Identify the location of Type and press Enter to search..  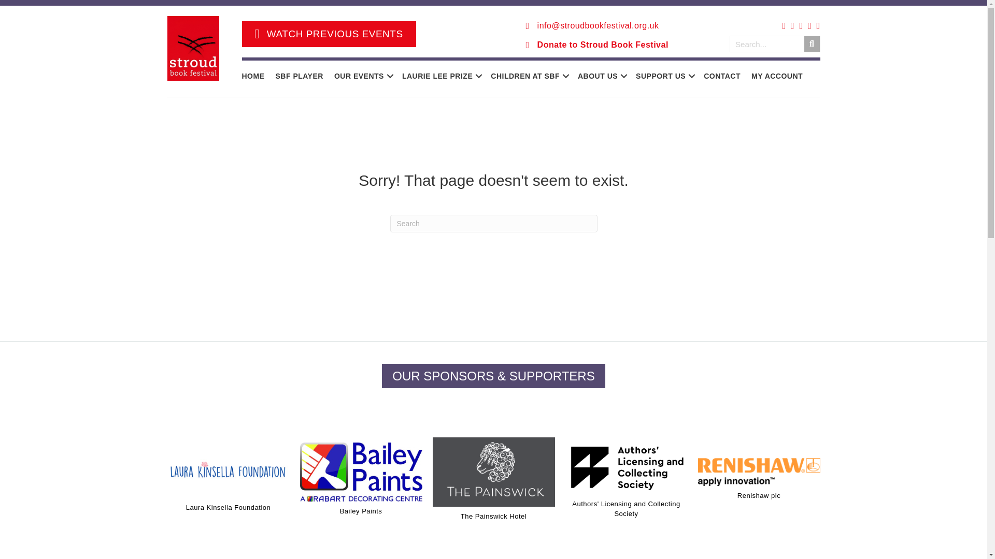
(493, 224).